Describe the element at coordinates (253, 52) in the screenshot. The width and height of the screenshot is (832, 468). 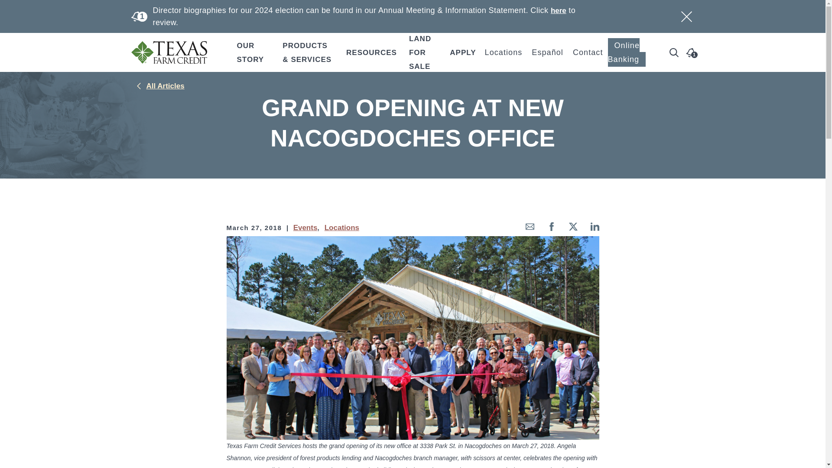
I see `OUR STORY` at that location.